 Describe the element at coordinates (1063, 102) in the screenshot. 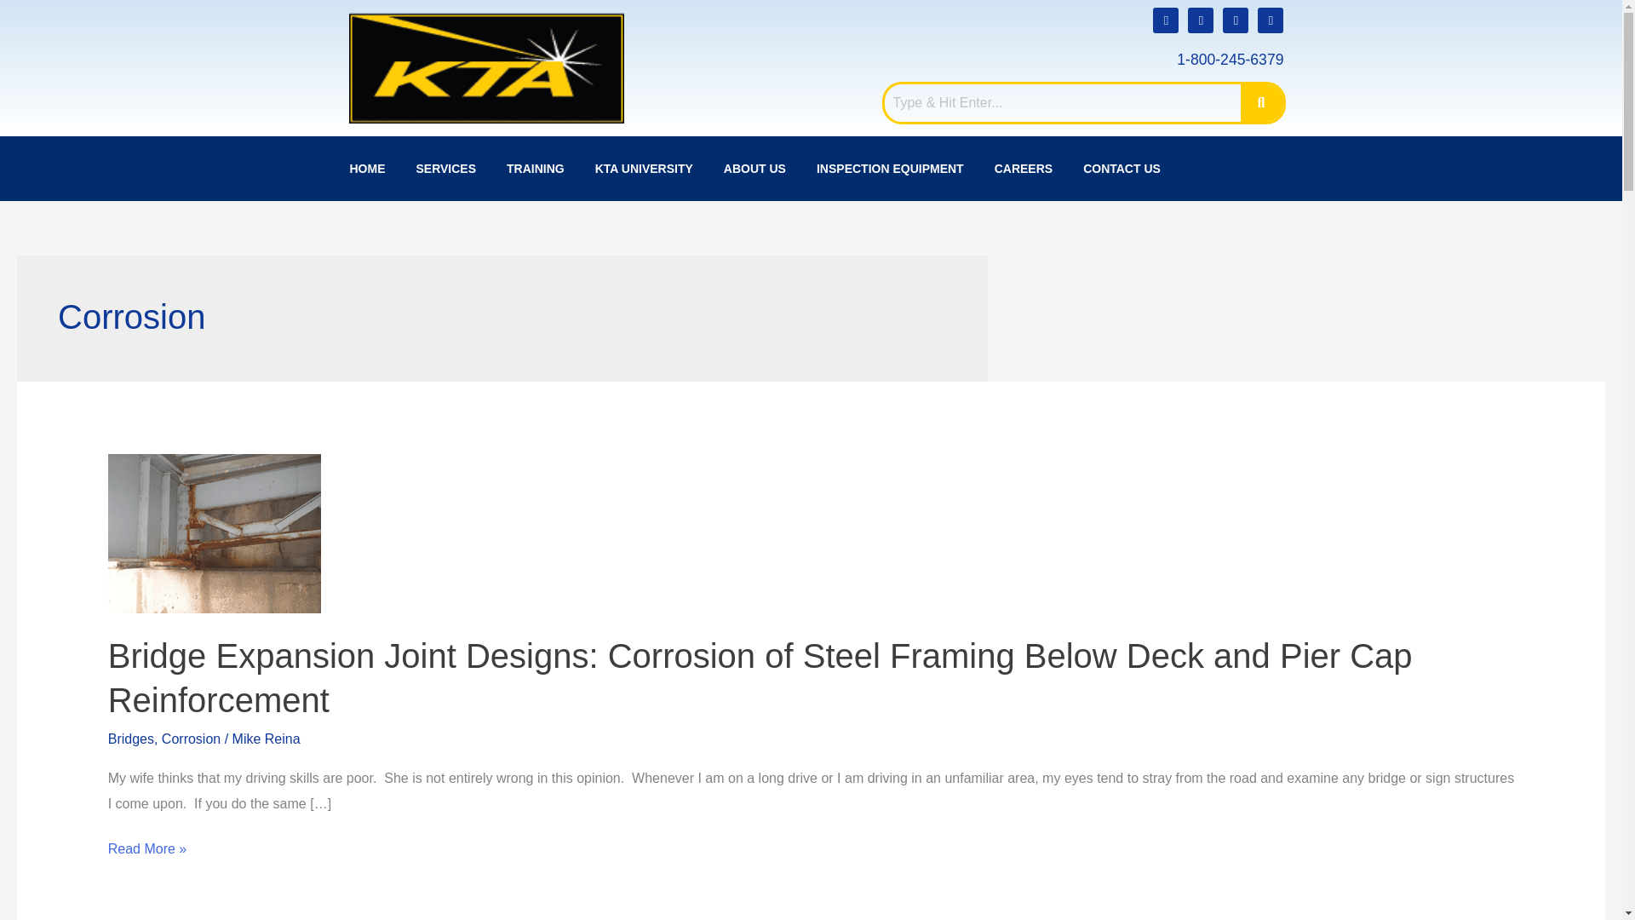

I see `Search` at that location.